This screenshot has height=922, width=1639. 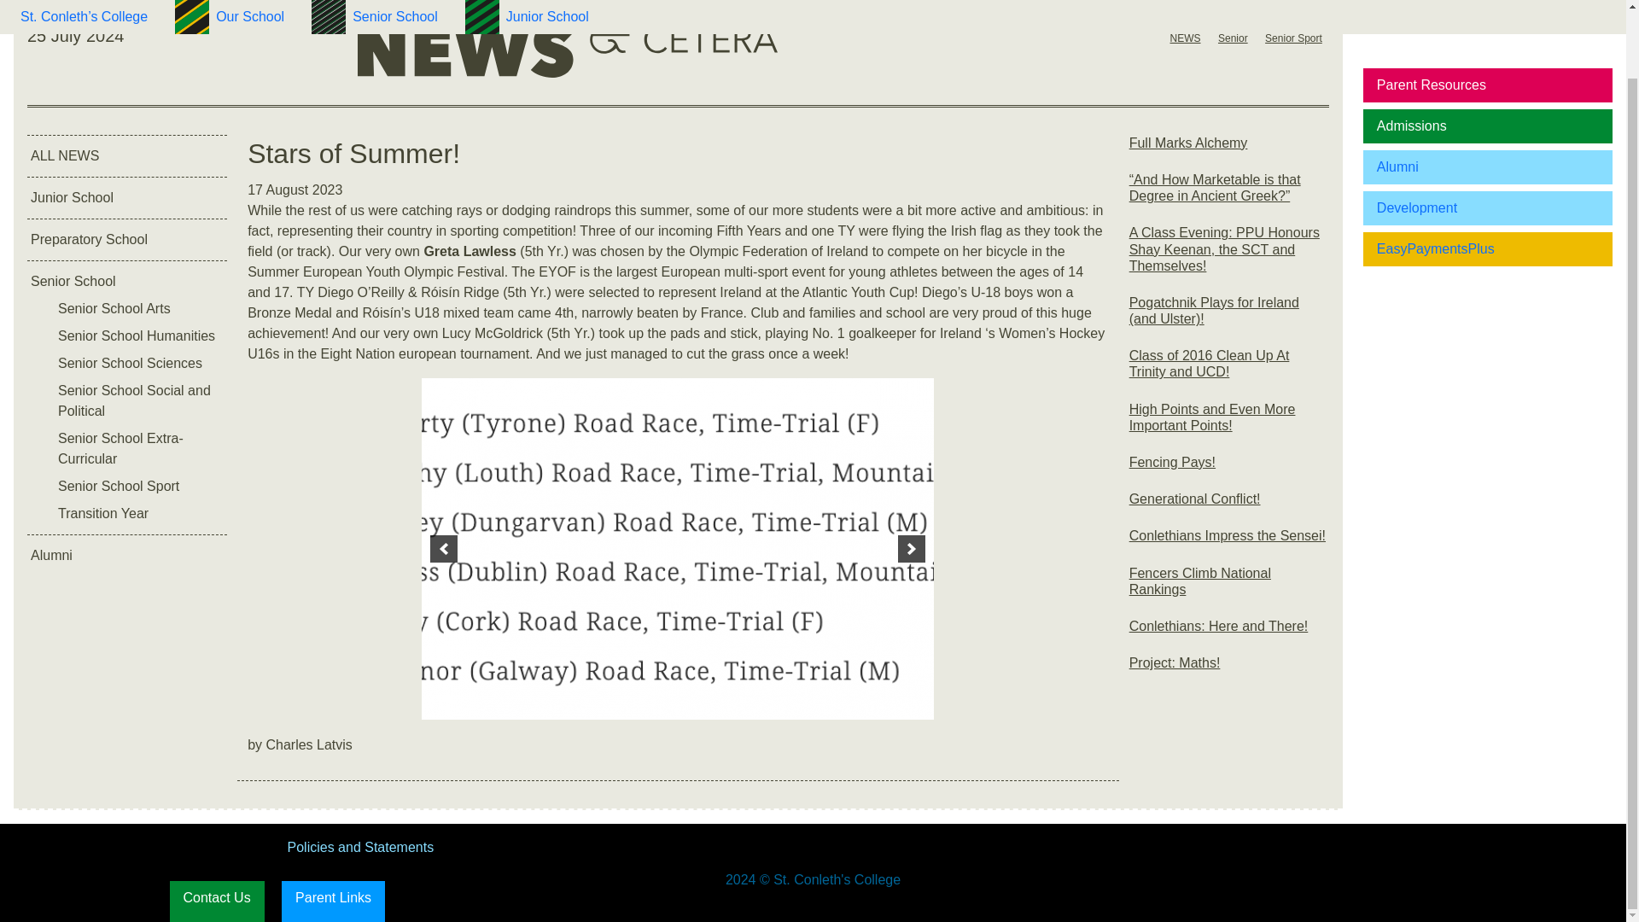 I want to click on 4, so click(x=825, y=700).